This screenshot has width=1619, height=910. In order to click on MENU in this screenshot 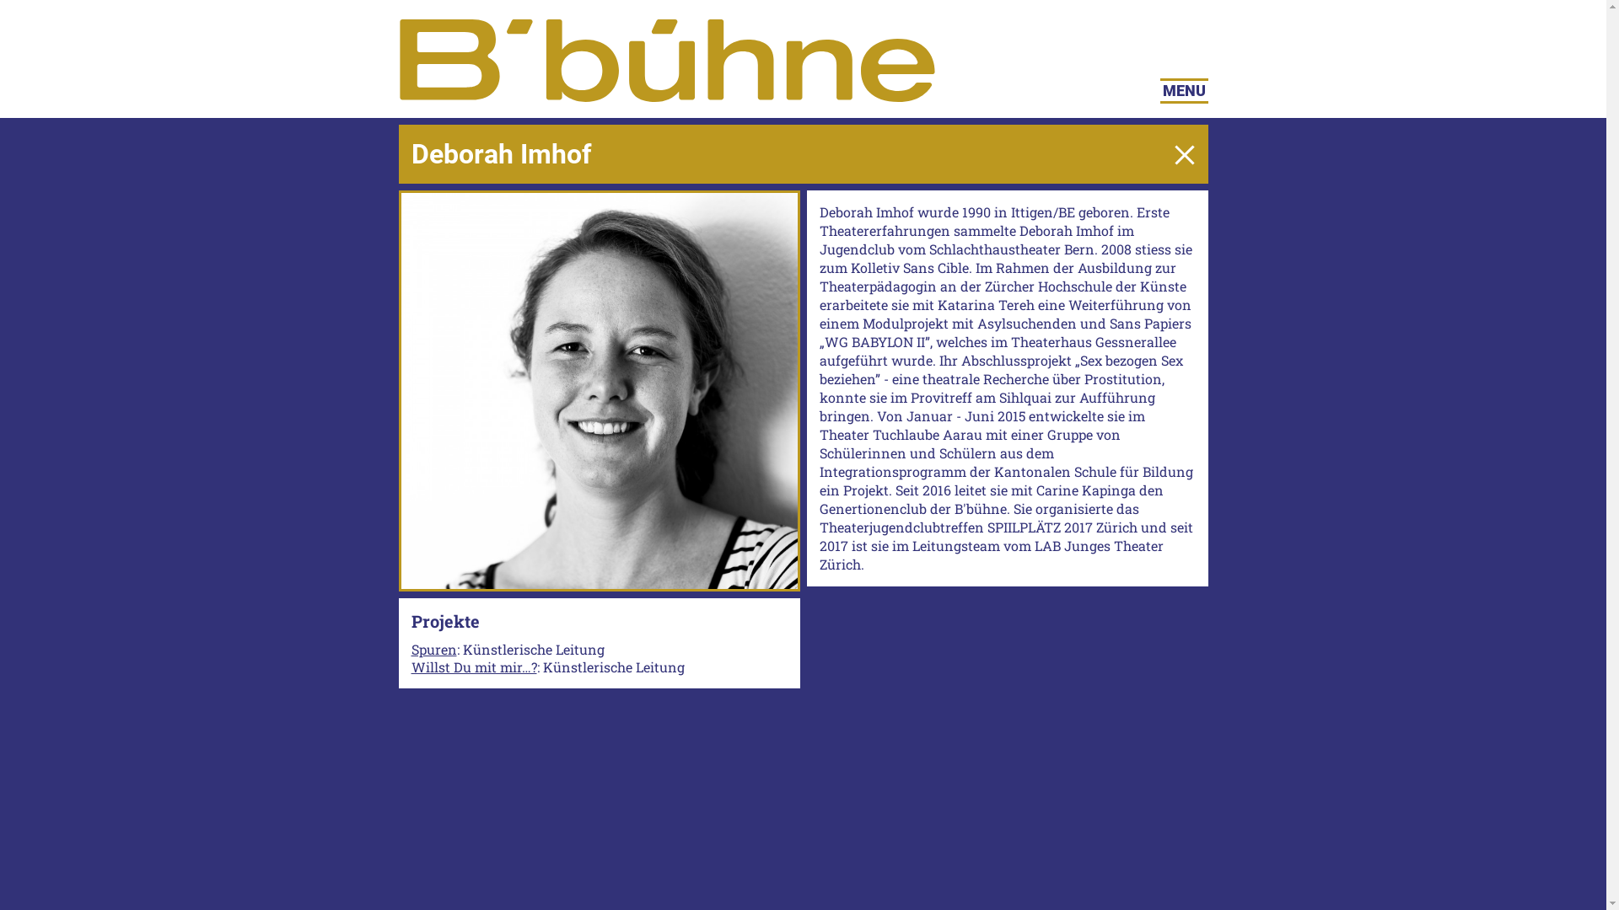, I will do `click(1184, 91)`.